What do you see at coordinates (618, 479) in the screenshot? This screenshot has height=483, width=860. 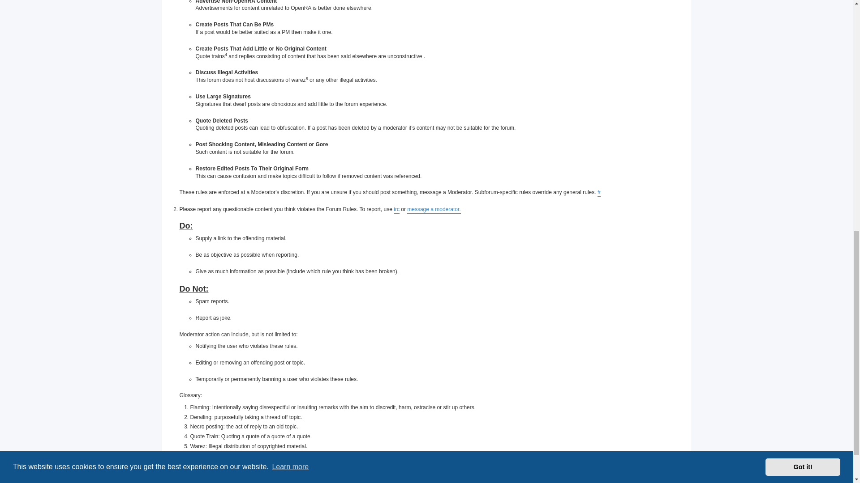 I see `Delete cookies` at bounding box center [618, 479].